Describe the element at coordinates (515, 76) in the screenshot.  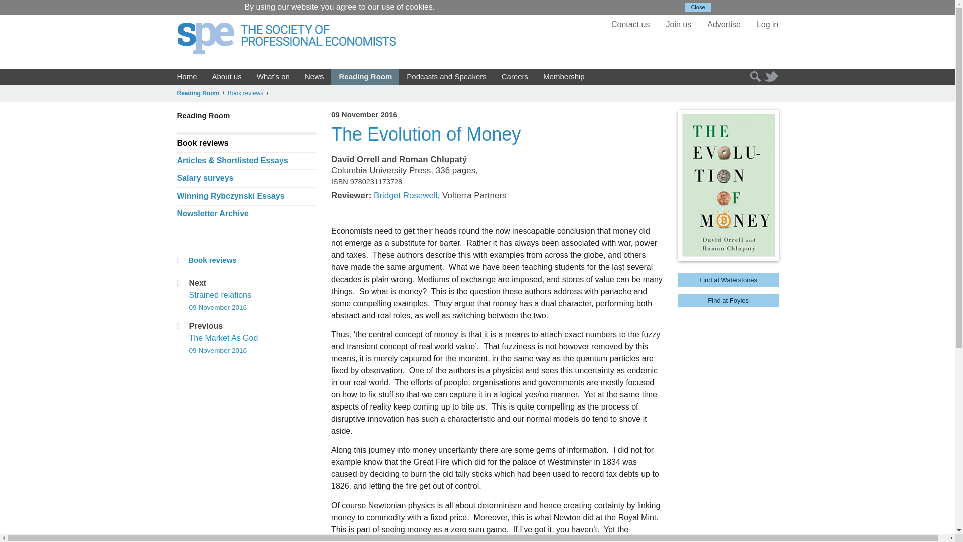
I see `Careers` at that location.